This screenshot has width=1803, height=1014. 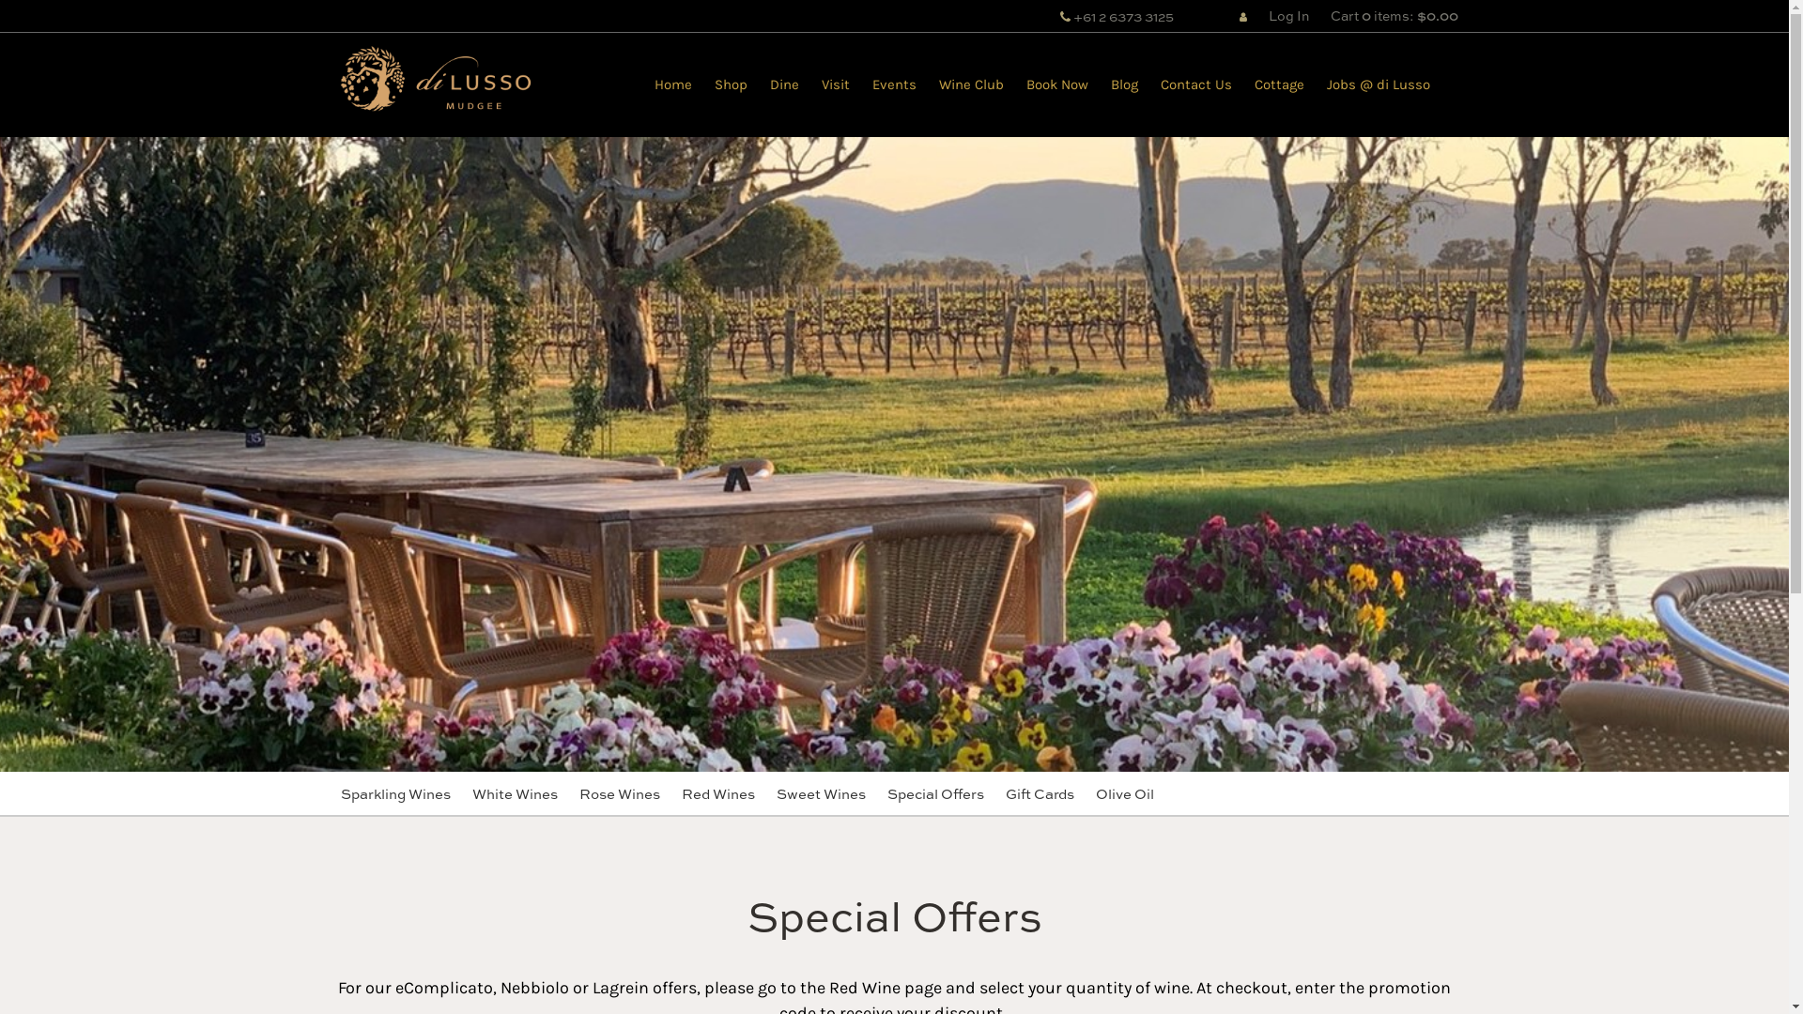 I want to click on Shop, so click(x=731, y=84).